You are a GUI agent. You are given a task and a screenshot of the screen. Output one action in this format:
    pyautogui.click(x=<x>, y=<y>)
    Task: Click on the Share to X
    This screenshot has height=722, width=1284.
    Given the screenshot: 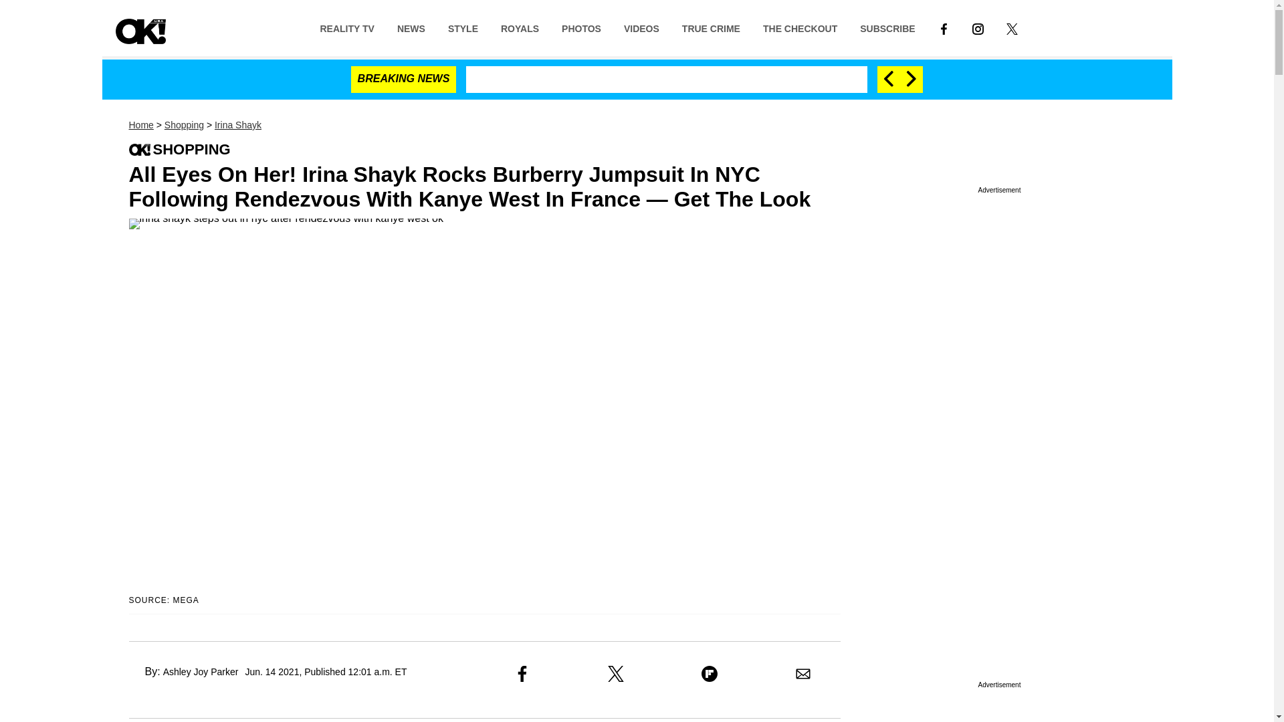 What is the action you would take?
    pyautogui.click(x=615, y=673)
    